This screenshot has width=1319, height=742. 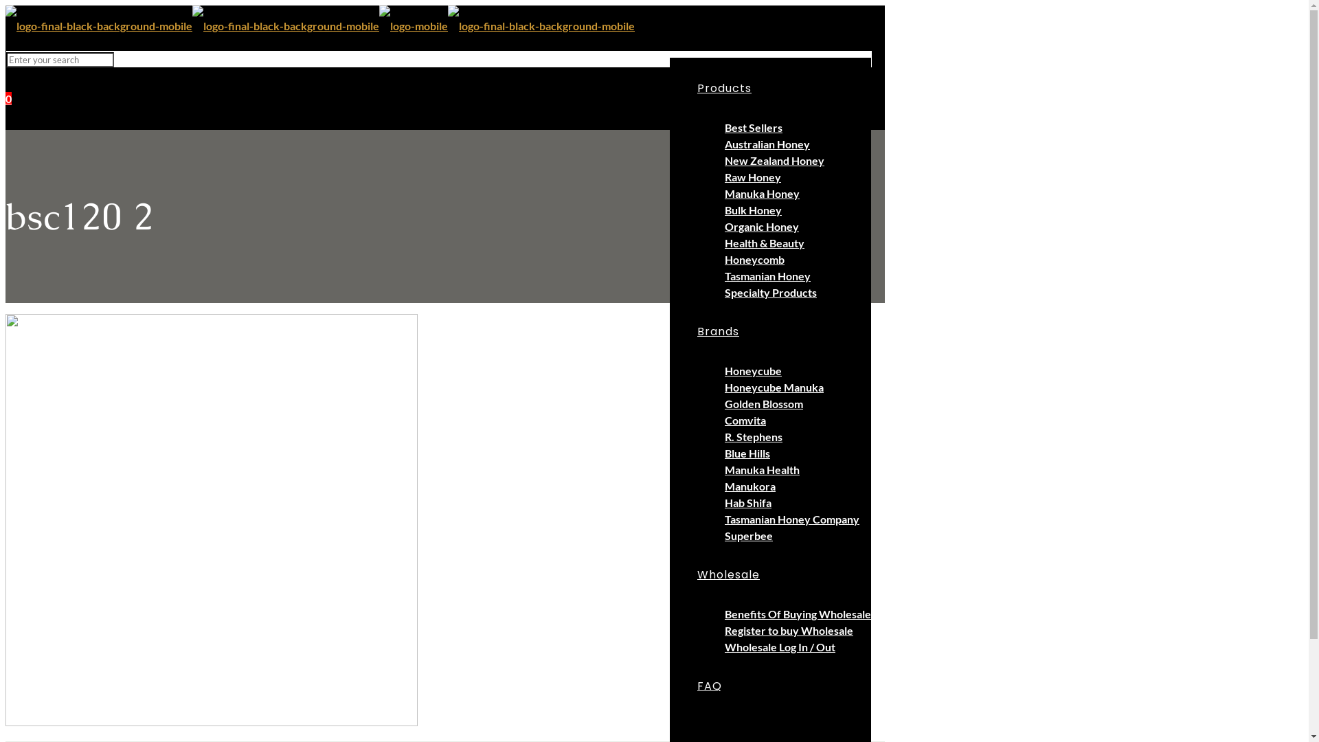 What do you see at coordinates (724, 88) in the screenshot?
I see `Products` at bounding box center [724, 88].